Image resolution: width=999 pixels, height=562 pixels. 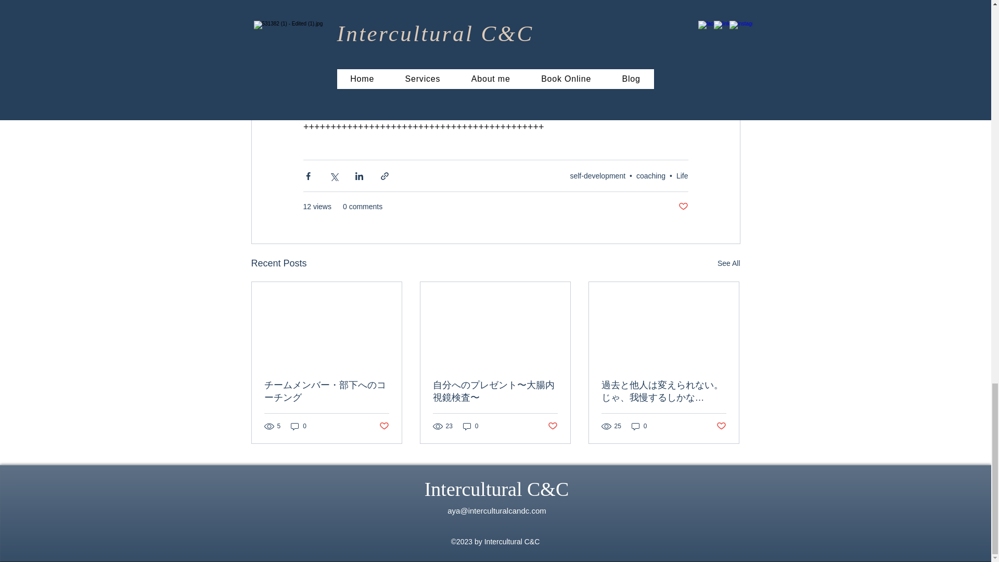 What do you see at coordinates (682, 176) in the screenshot?
I see `Life` at bounding box center [682, 176].